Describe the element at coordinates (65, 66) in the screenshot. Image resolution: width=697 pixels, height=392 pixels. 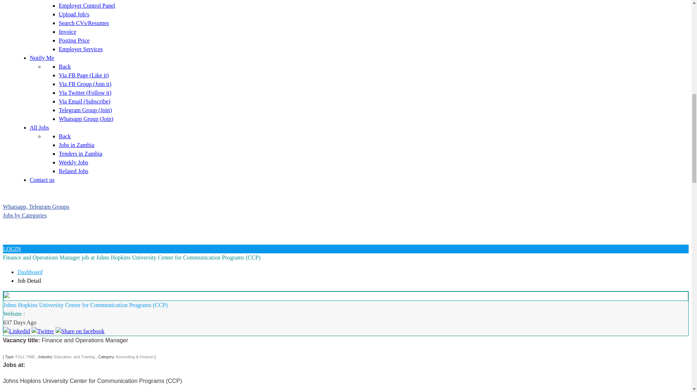
I see `Back` at that location.